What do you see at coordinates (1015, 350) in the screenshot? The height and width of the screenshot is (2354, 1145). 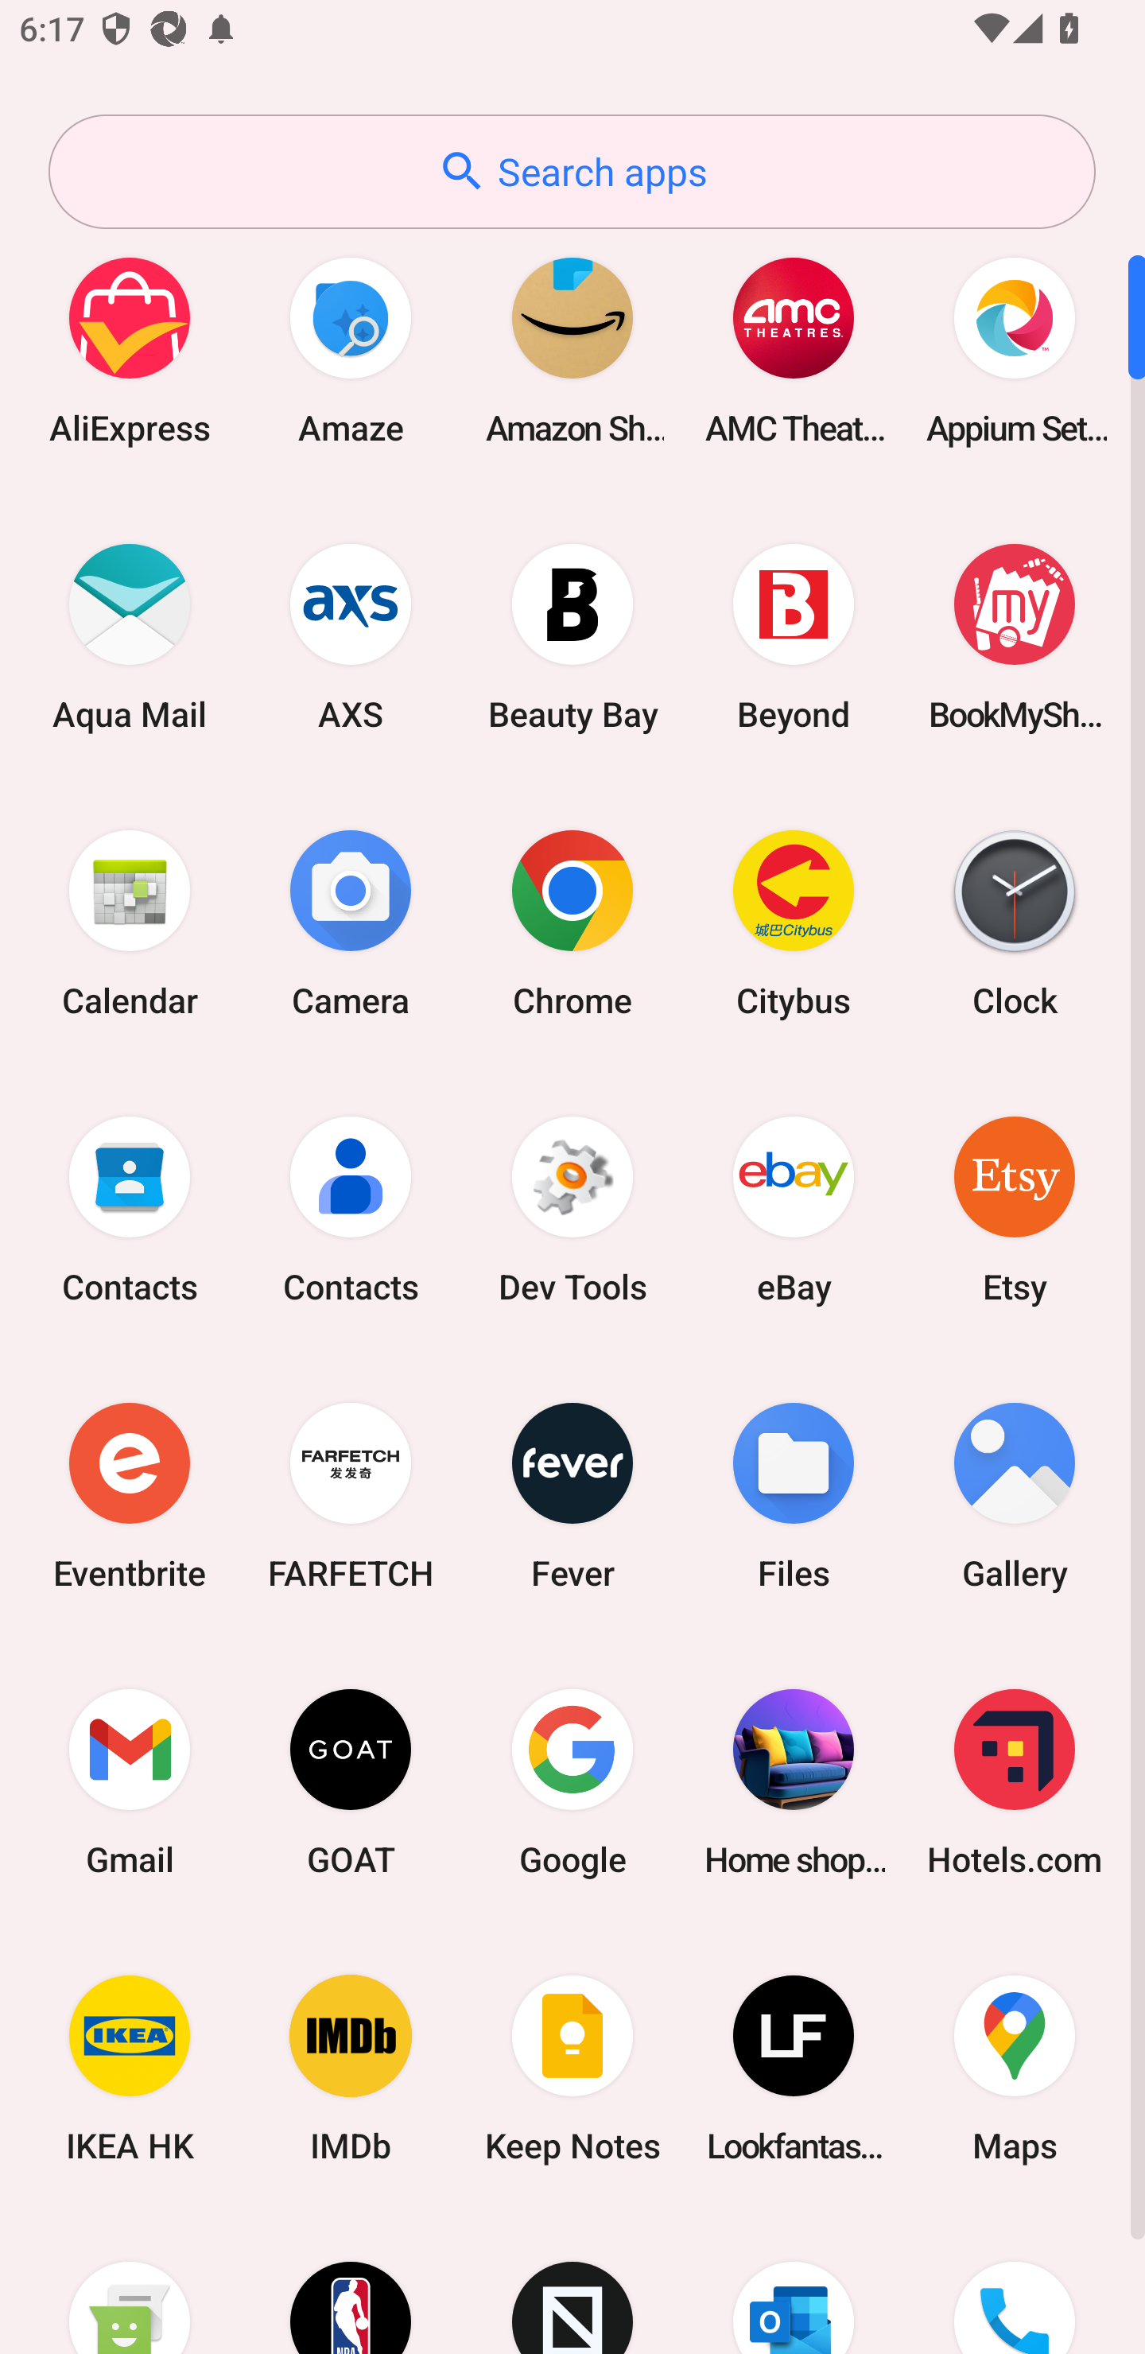 I see `Appium Settings` at bounding box center [1015, 350].